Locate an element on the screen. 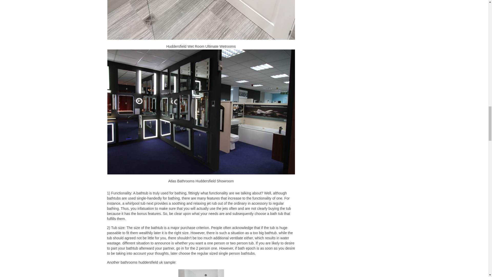 This screenshot has width=492, height=277. PDM Home Projects is located at coordinates (201, 273).